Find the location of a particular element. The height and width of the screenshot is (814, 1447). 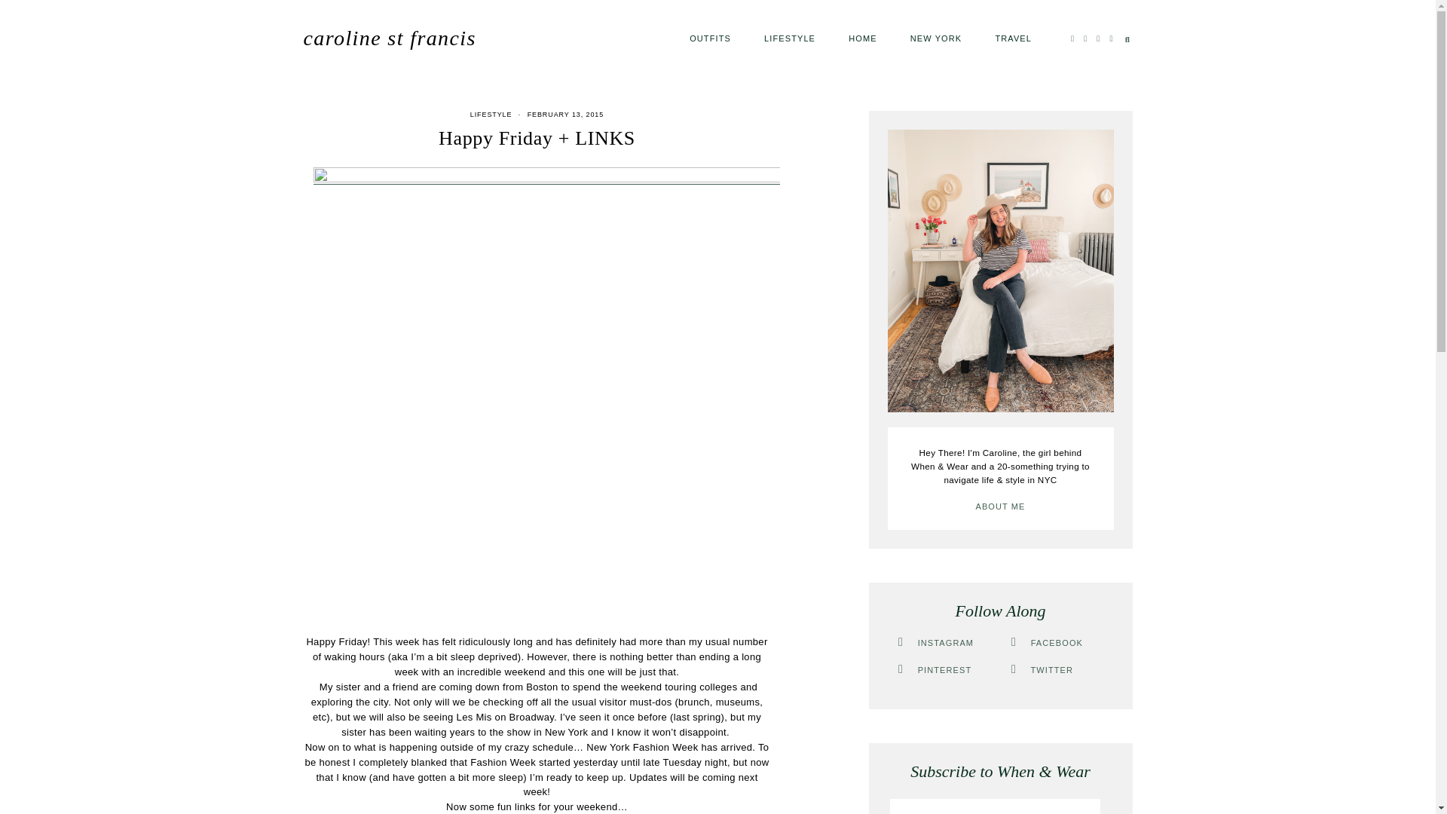

NEW YORK is located at coordinates (936, 38).